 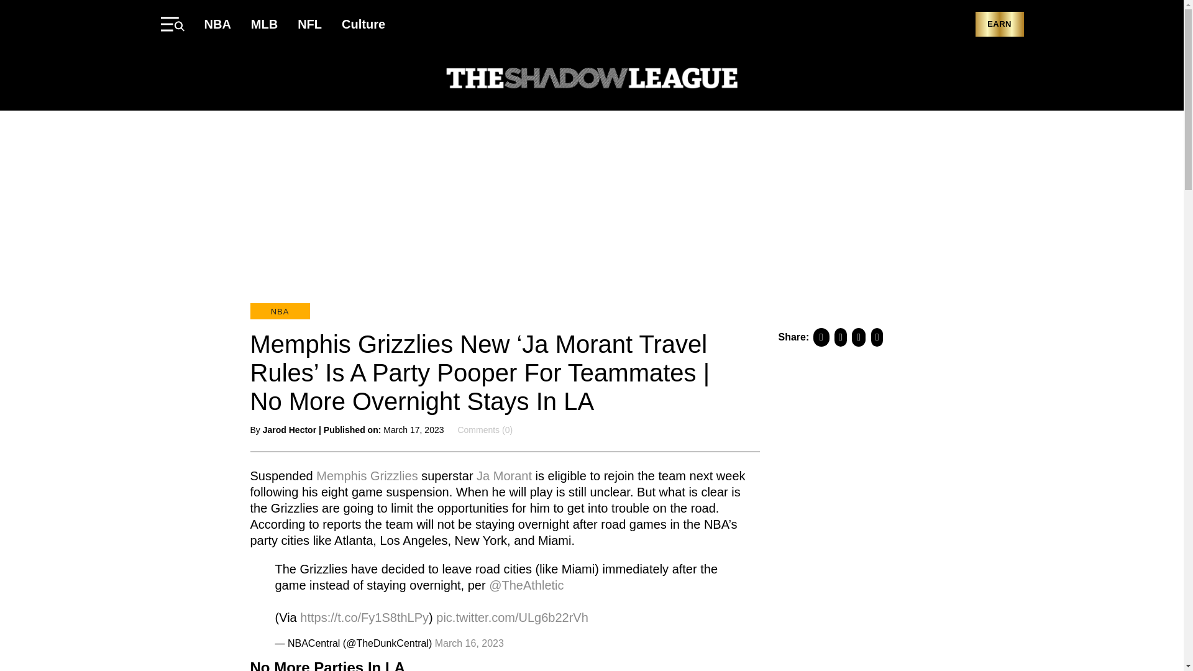 I want to click on NFL, so click(x=309, y=24).